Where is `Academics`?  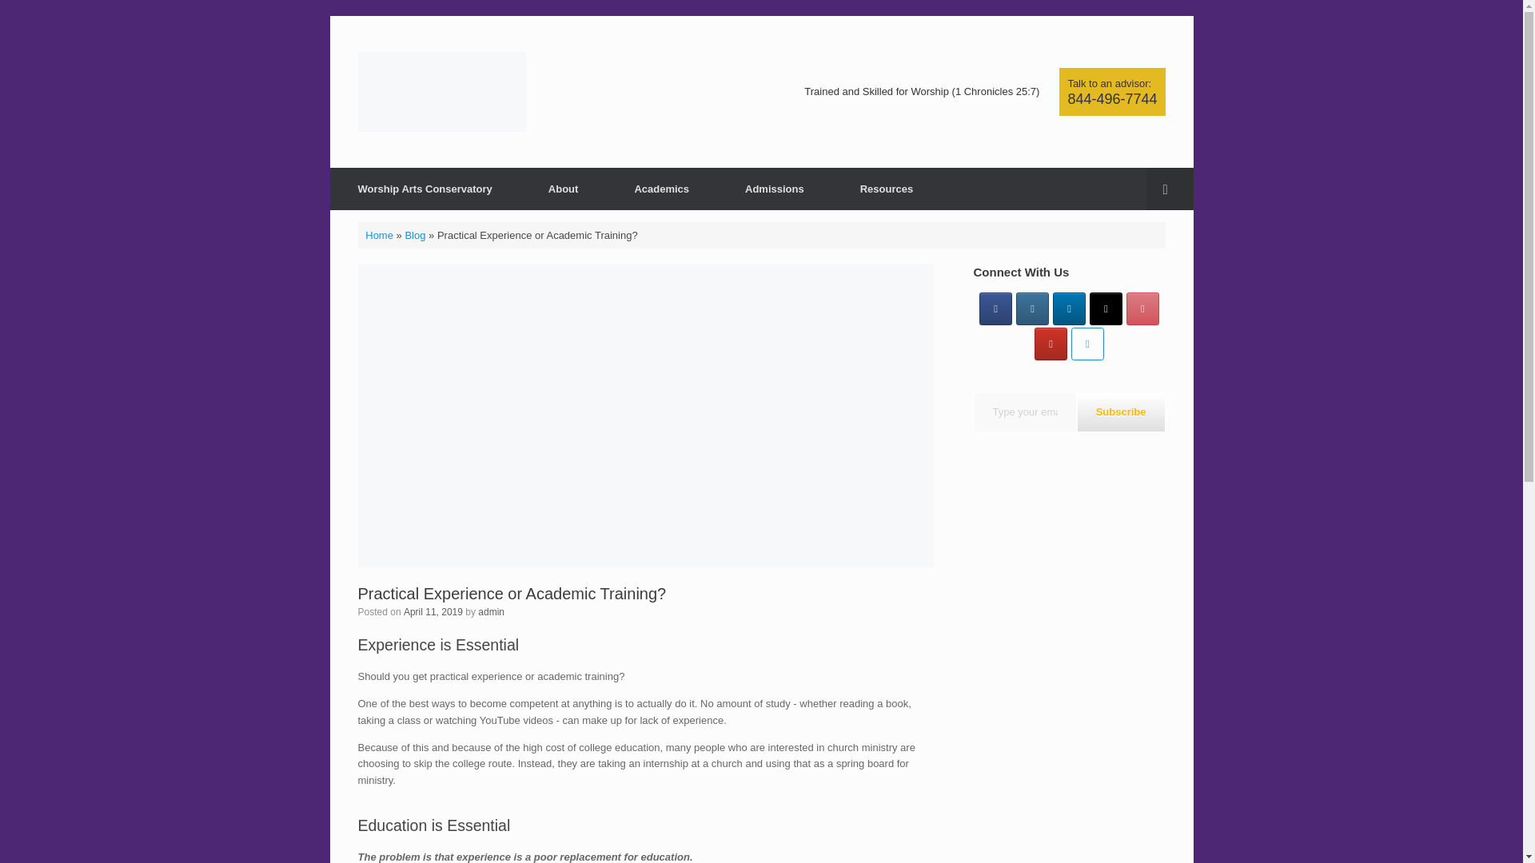 Academics is located at coordinates (661, 189).